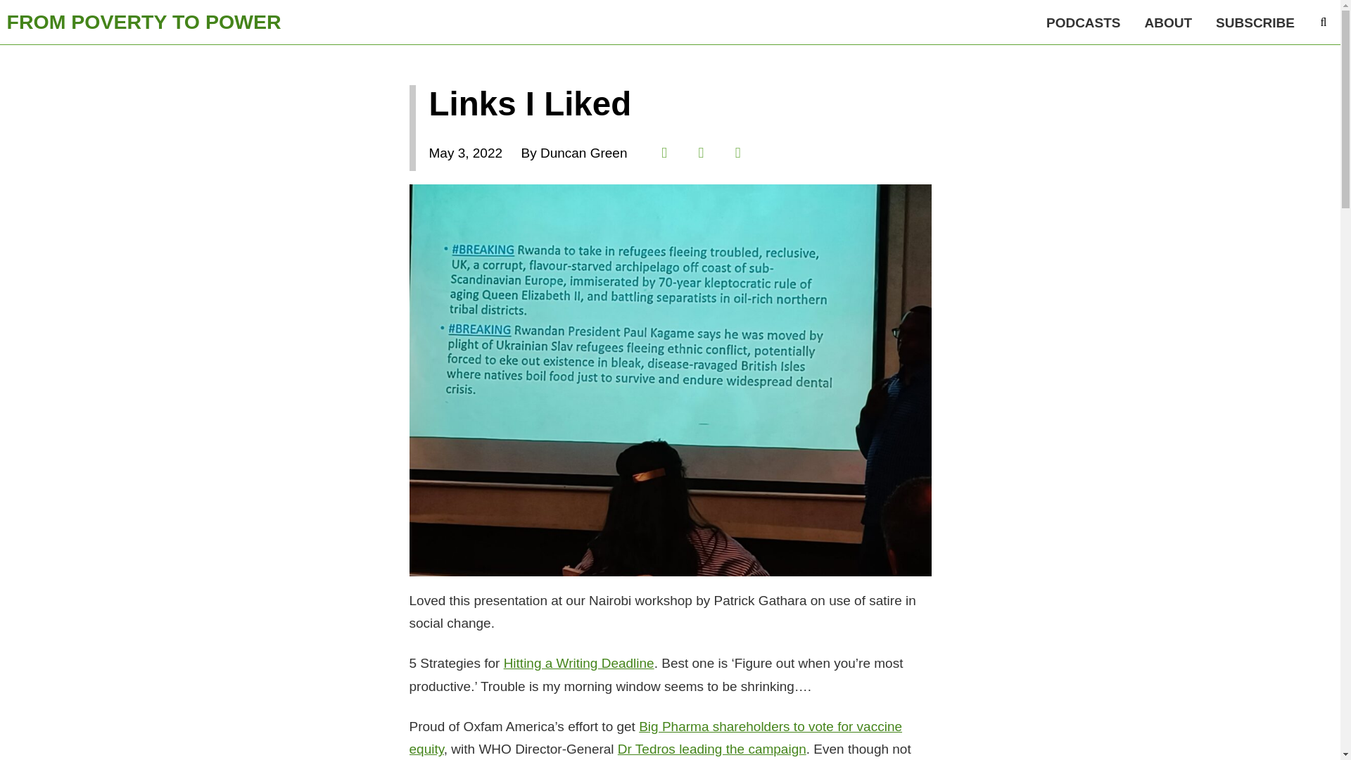  Describe the element at coordinates (1169, 23) in the screenshot. I see `ABOUT` at that location.